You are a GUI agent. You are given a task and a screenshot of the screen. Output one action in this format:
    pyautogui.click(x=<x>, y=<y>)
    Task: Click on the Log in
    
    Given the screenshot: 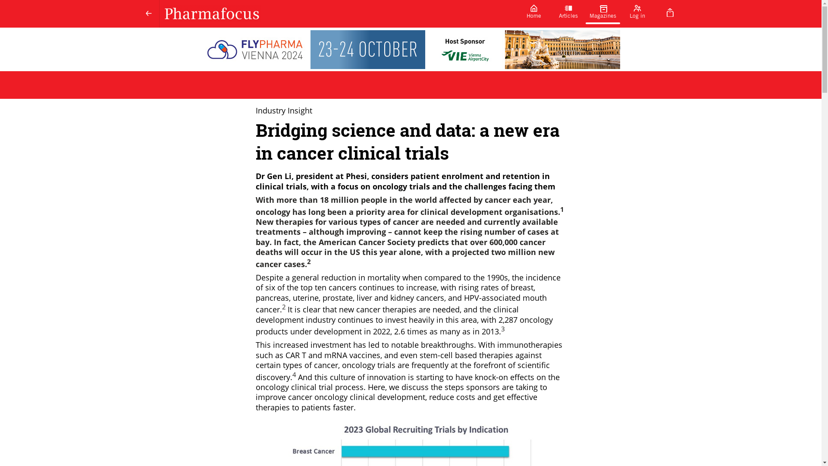 What is the action you would take?
    pyautogui.click(x=637, y=14)
    